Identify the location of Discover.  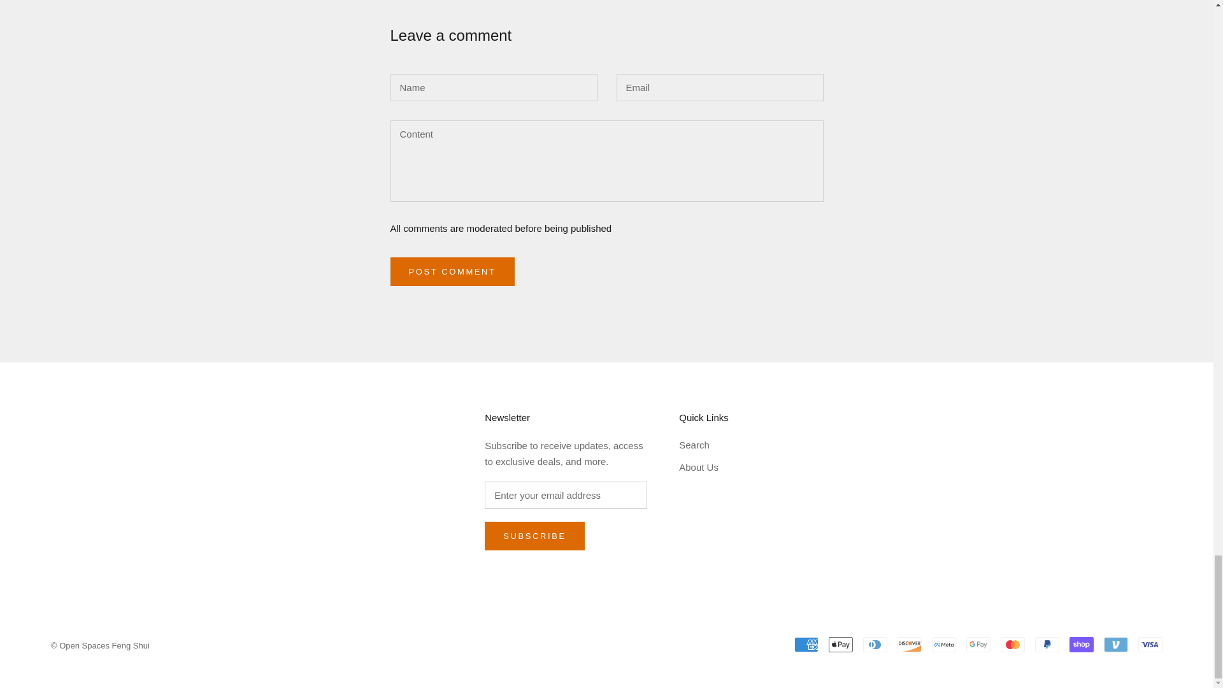
(910, 645).